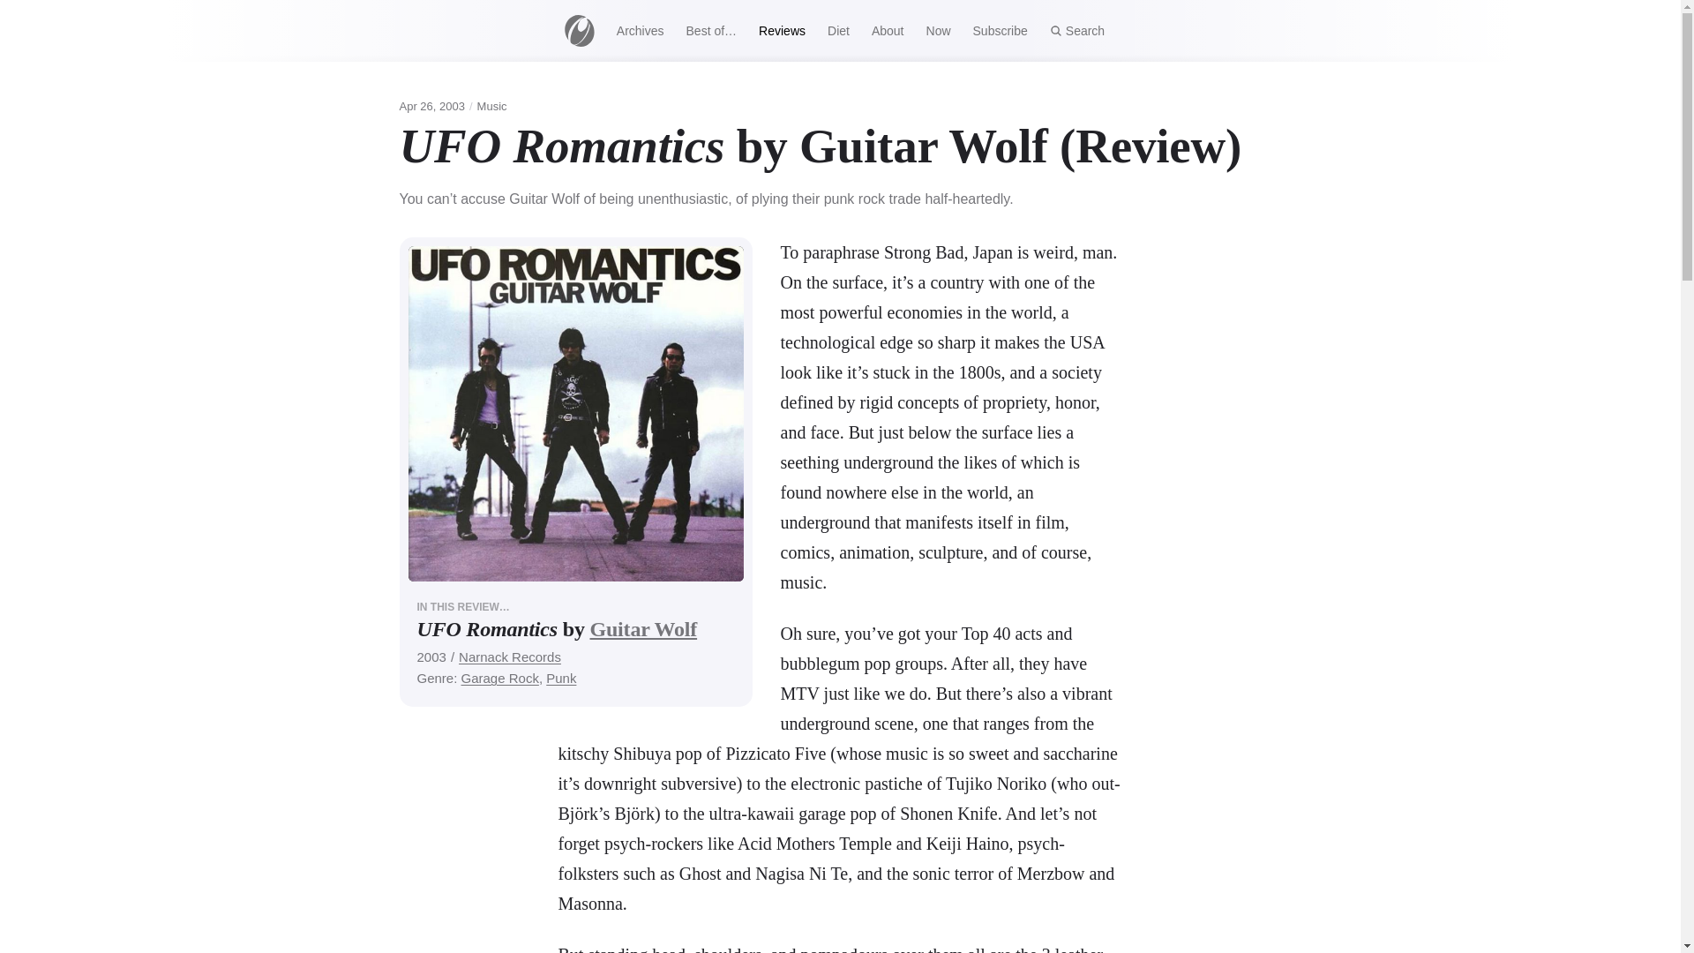 The height and width of the screenshot is (953, 1694). I want to click on View all reviews of Guitar Wolf, so click(642, 628).